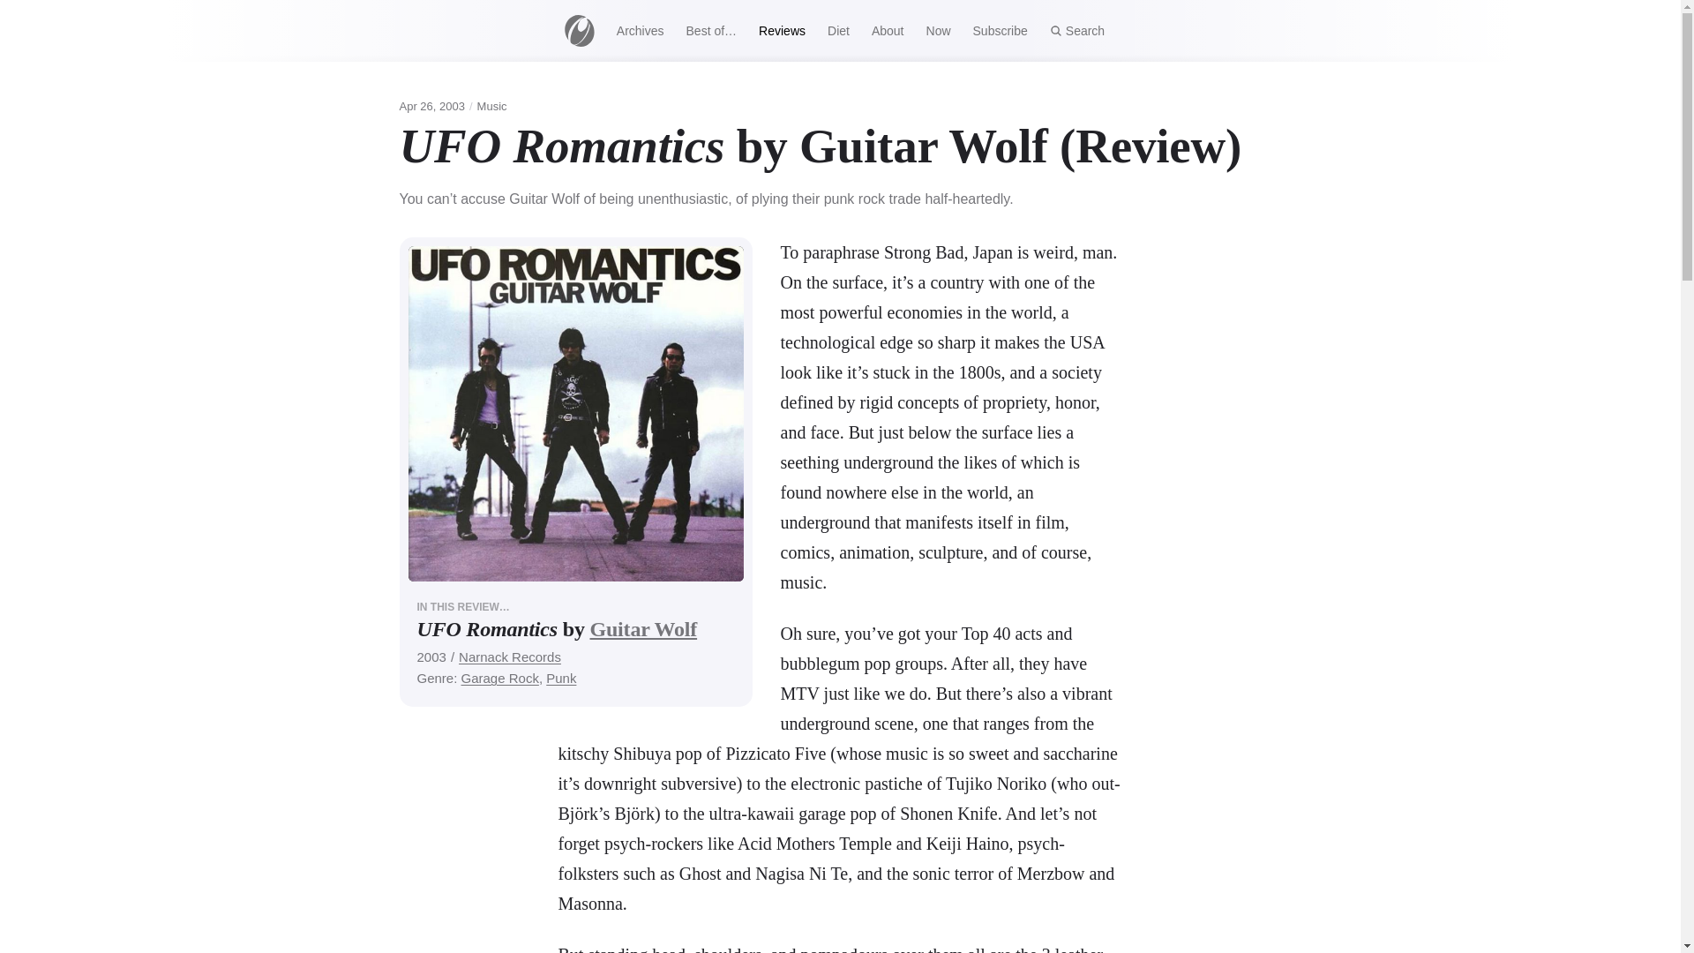 The height and width of the screenshot is (953, 1694). I want to click on View all reviews of Guitar Wolf, so click(642, 628).